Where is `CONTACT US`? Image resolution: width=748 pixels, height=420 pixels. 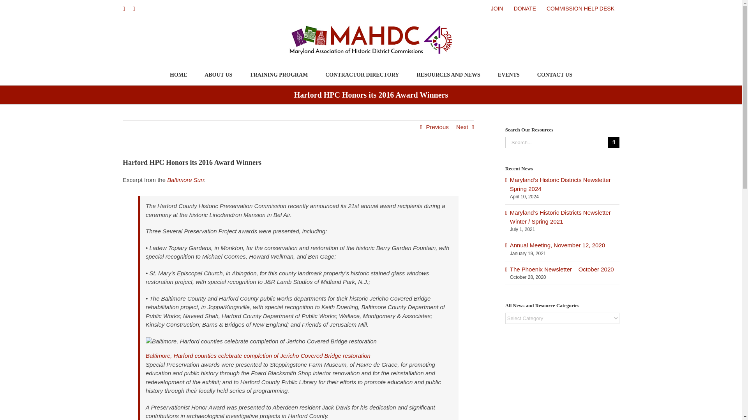
CONTACT US is located at coordinates (554, 75).